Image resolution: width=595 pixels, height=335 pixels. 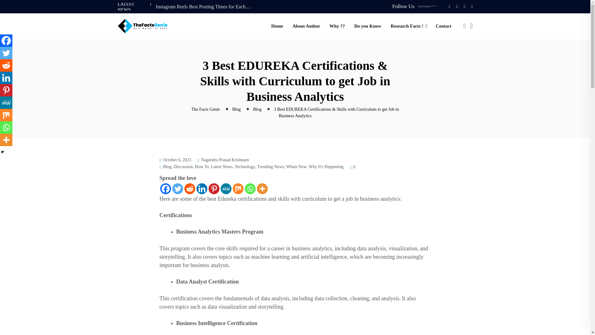 What do you see at coordinates (238, 189) in the screenshot?
I see `Mix` at bounding box center [238, 189].